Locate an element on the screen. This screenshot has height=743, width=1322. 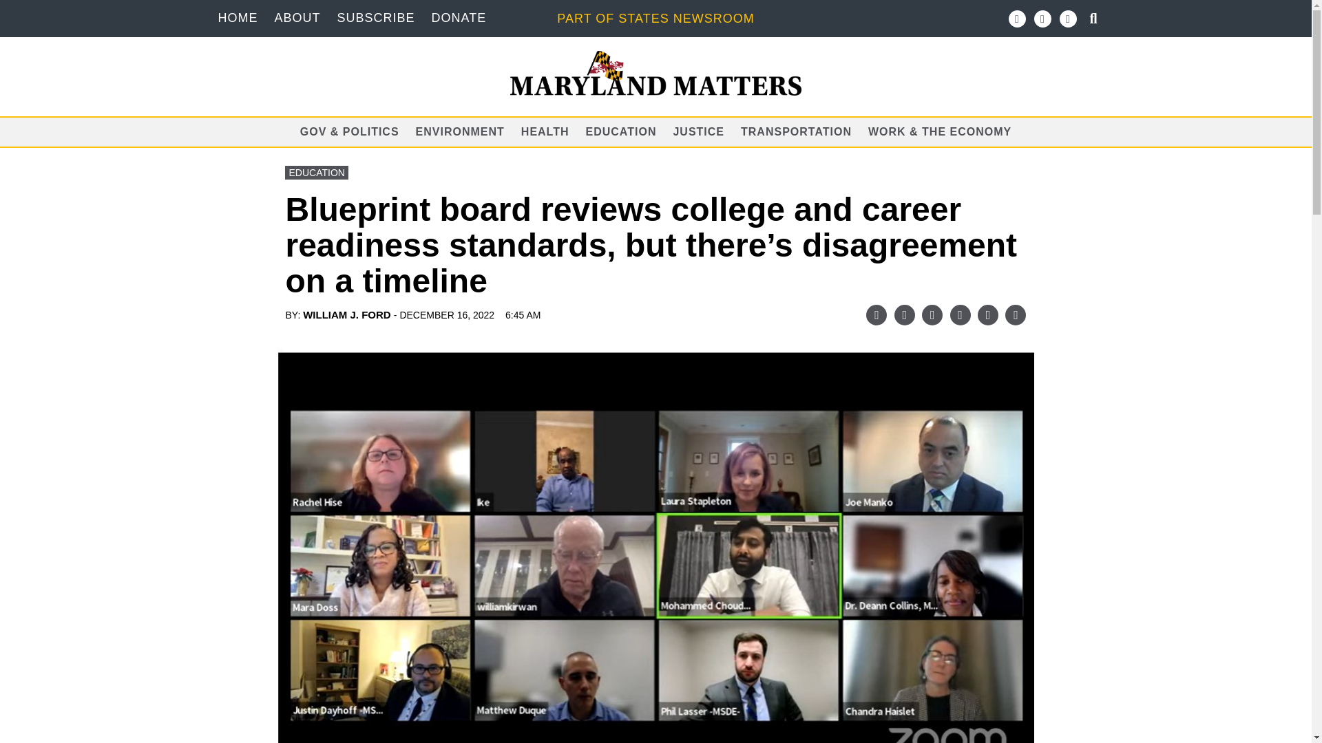
HEALTH is located at coordinates (545, 131).